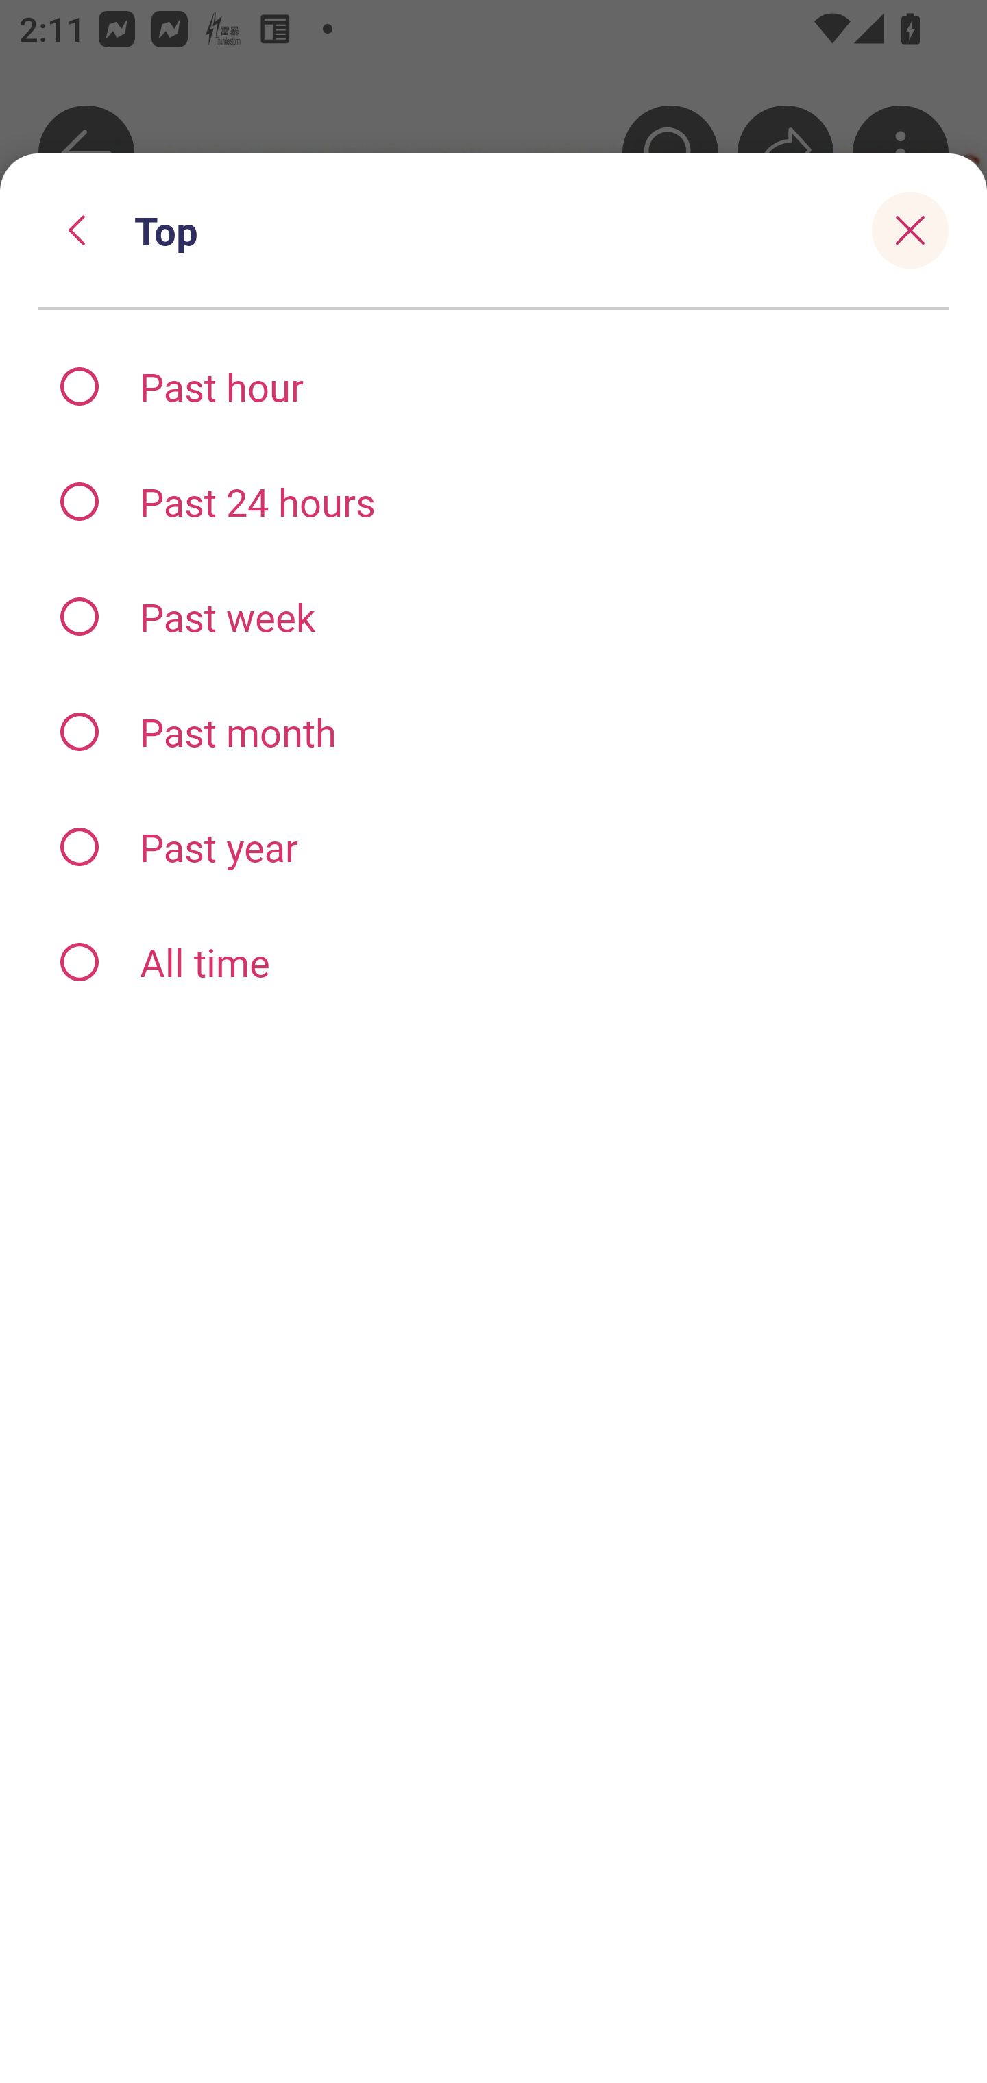 The height and width of the screenshot is (2083, 987). I want to click on Past year, so click(493, 847).